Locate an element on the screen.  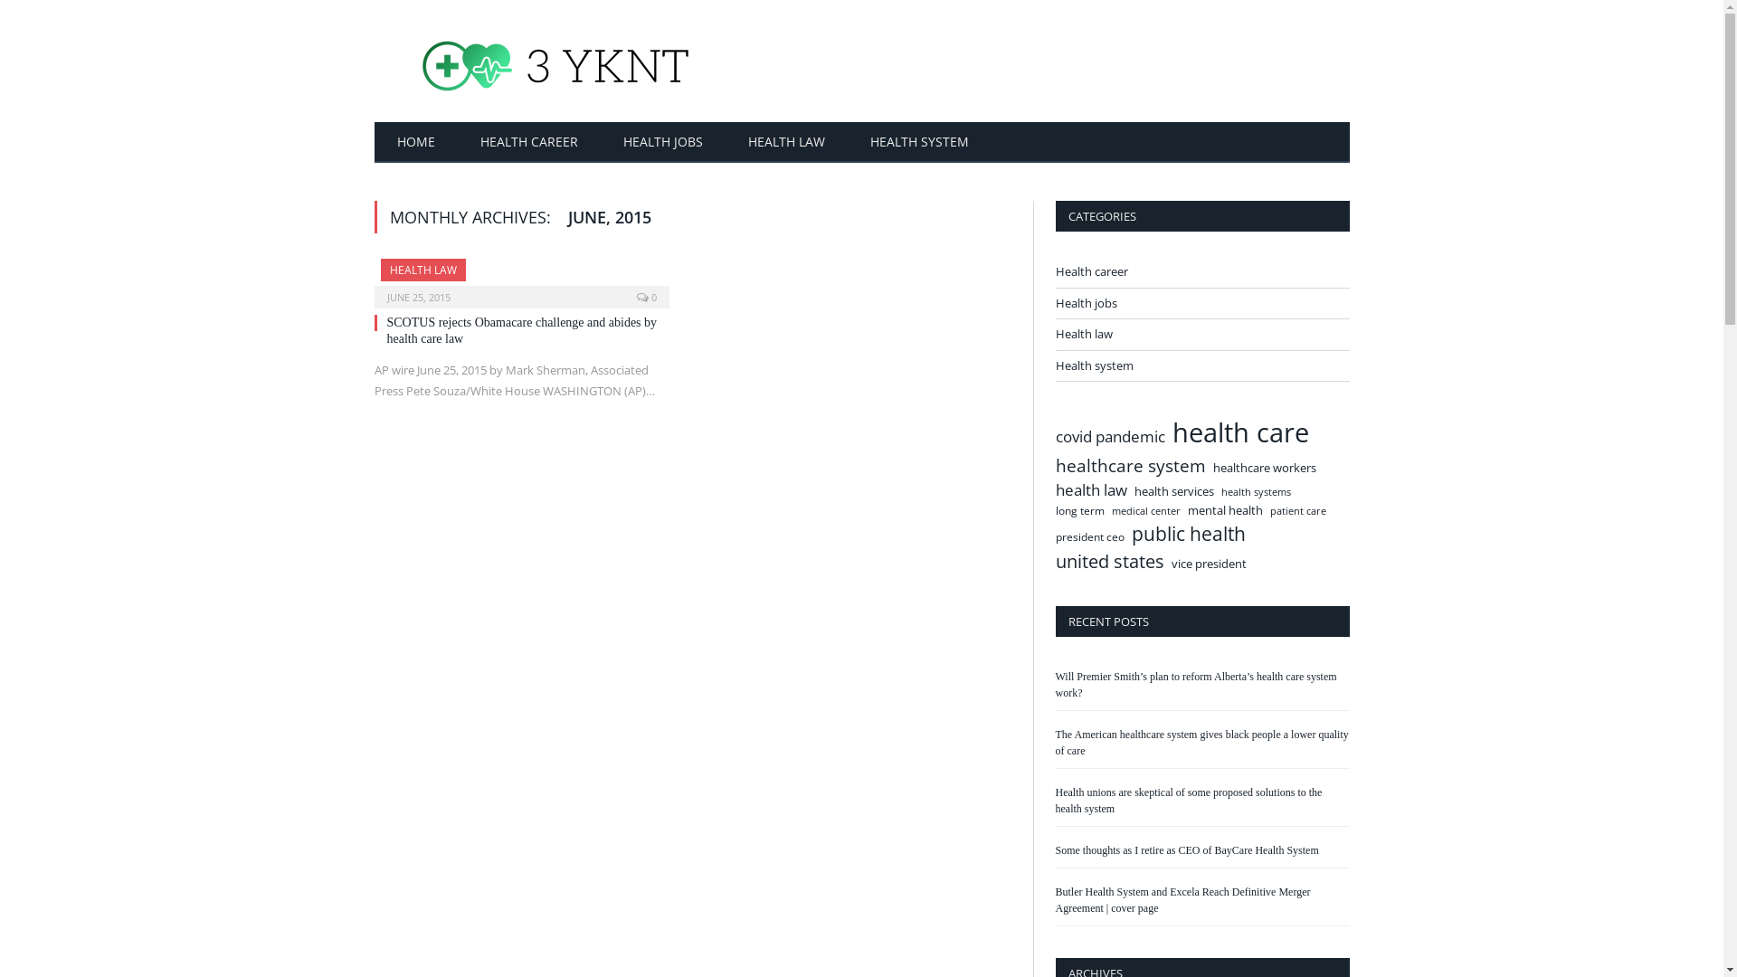
HEALTH SYSTEM is located at coordinates (919, 143).